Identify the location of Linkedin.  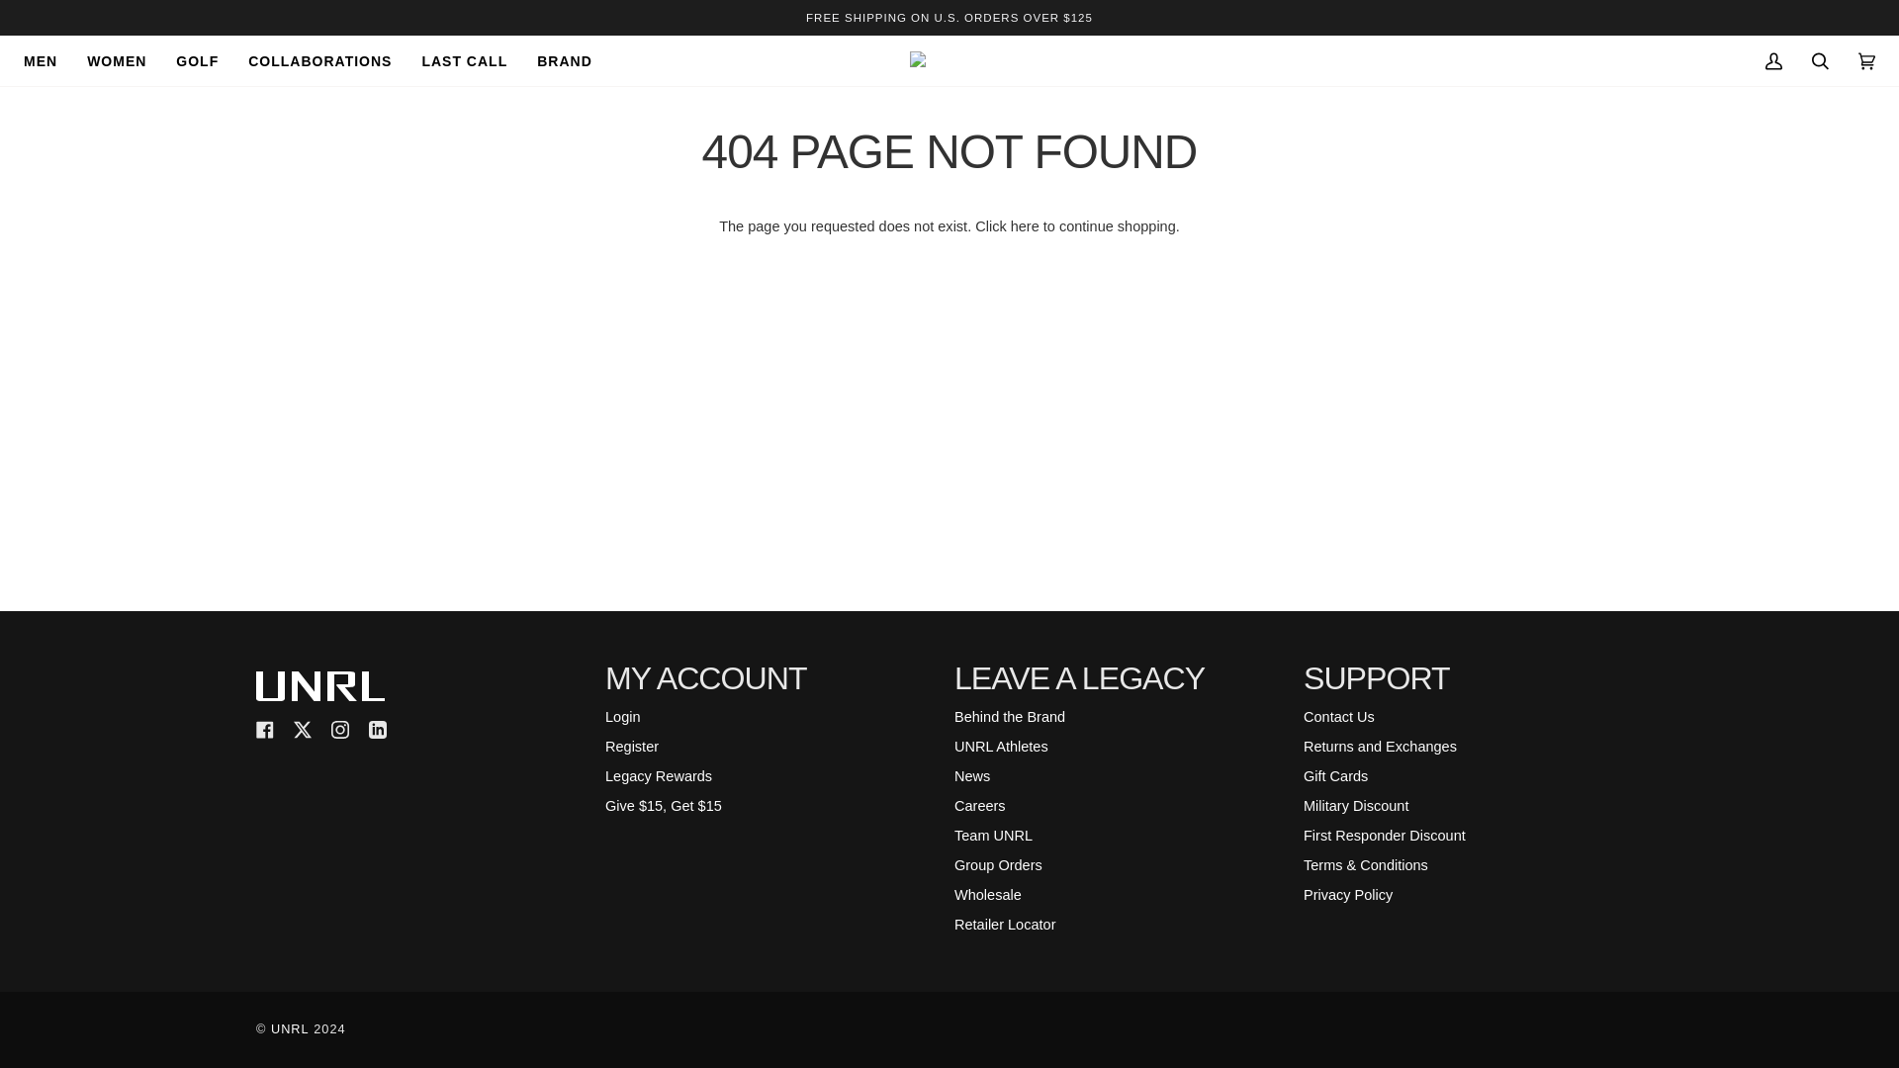
(378, 730).